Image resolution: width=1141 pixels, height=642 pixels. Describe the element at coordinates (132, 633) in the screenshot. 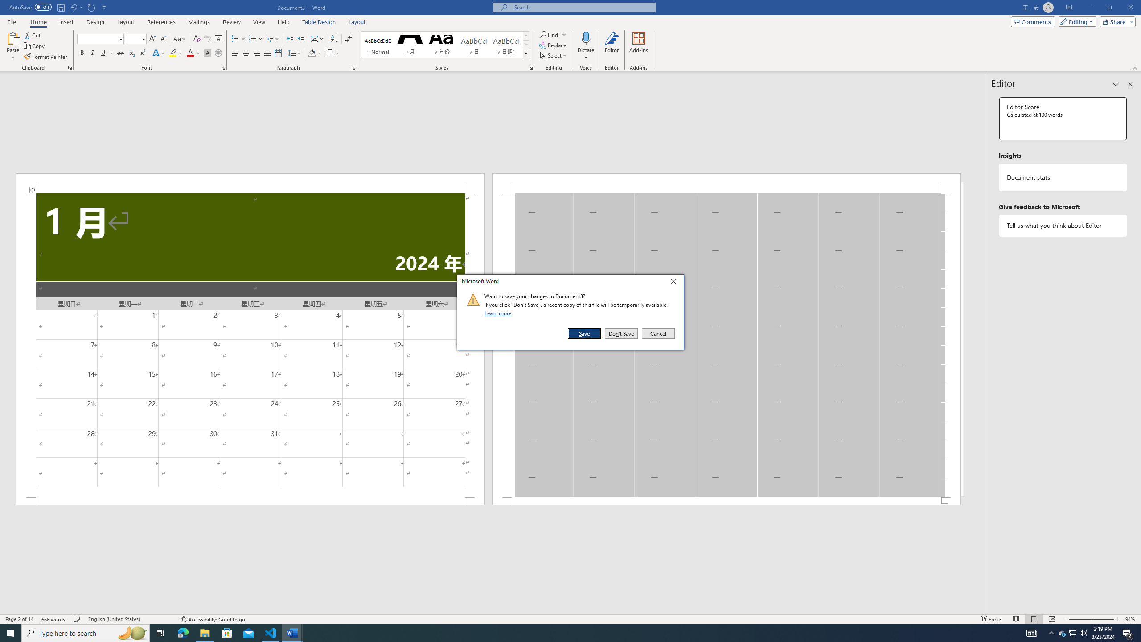

I see `Search highlights icon opens search home window` at that location.